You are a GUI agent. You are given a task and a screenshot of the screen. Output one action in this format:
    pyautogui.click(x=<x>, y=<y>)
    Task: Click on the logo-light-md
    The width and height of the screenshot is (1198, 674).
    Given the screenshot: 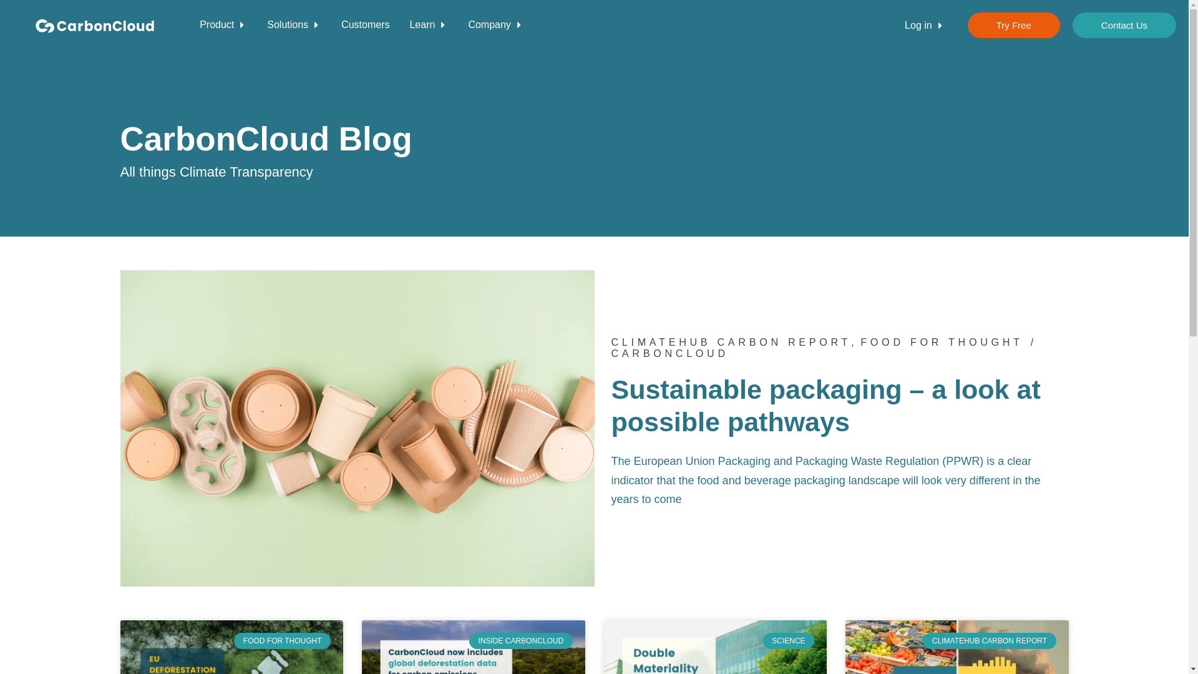 What is the action you would take?
    pyautogui.click(x=95, y=26)
    